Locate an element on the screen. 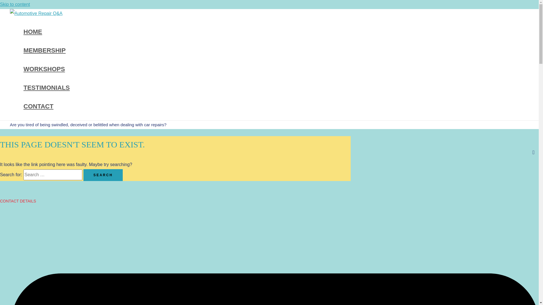 Image resolution: width=543 pixels, height=305 pixels. Skip to content is located at coordinates (15, 5).